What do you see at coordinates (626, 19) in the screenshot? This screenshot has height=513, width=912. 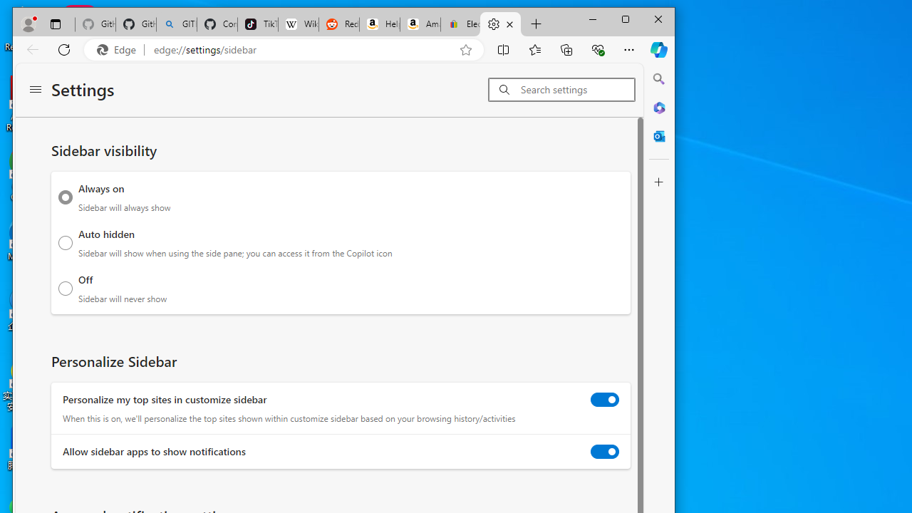 I see `Maximize` at bounding box center [626, 19].